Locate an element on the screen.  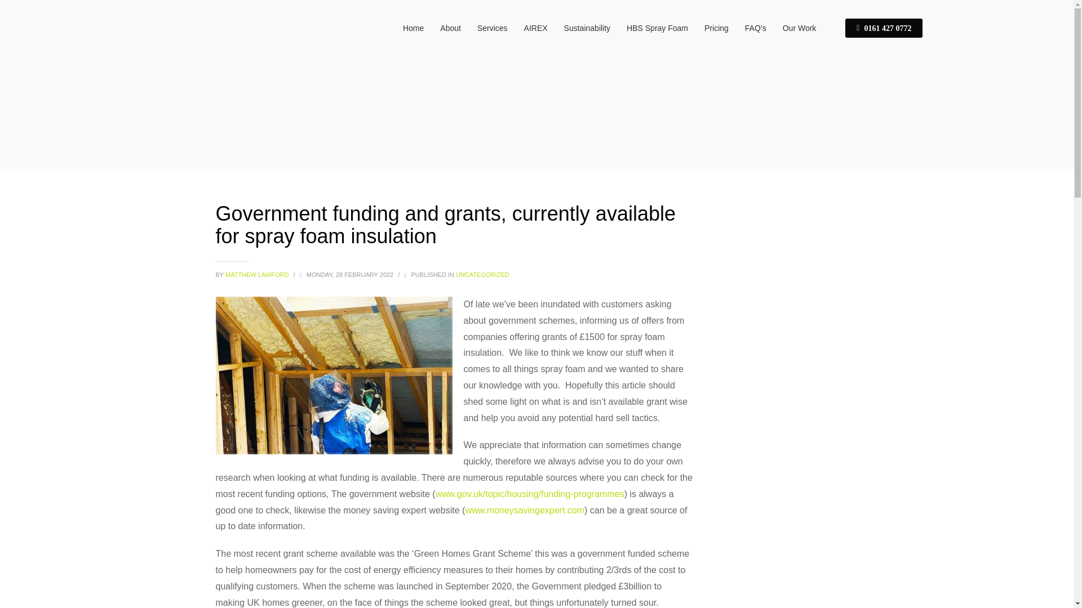
About is located at coordinates (450, 28).